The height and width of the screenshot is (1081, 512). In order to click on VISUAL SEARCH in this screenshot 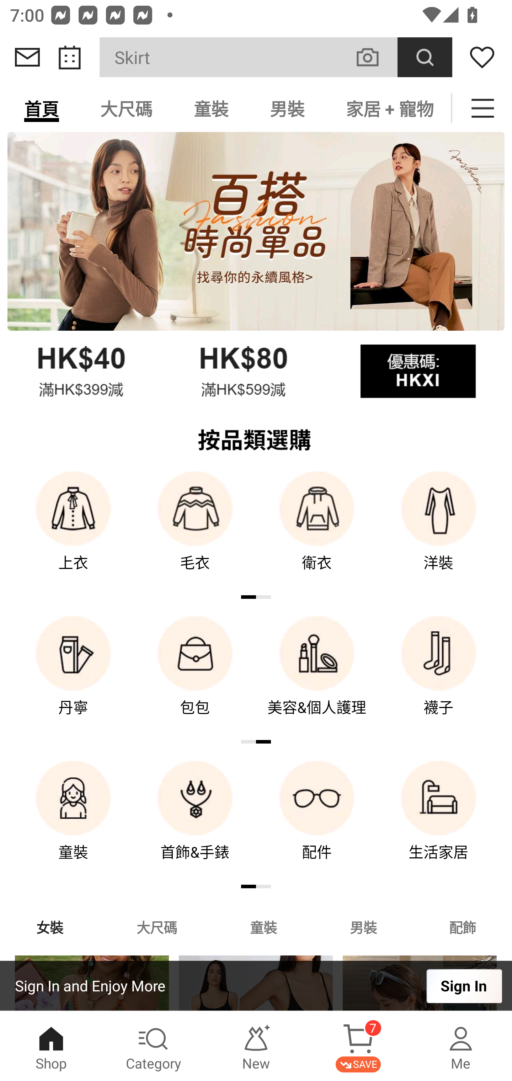, I will do `click(375, 57)`.